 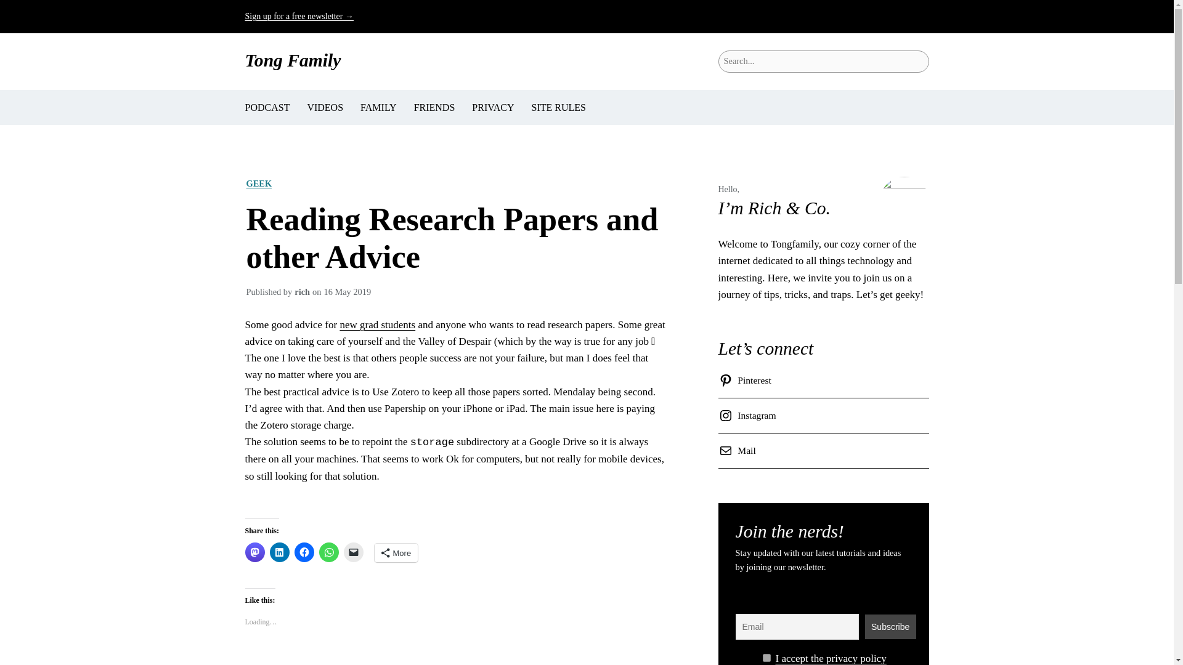 I want to click on Subscribe, so click(x=890, y=626).